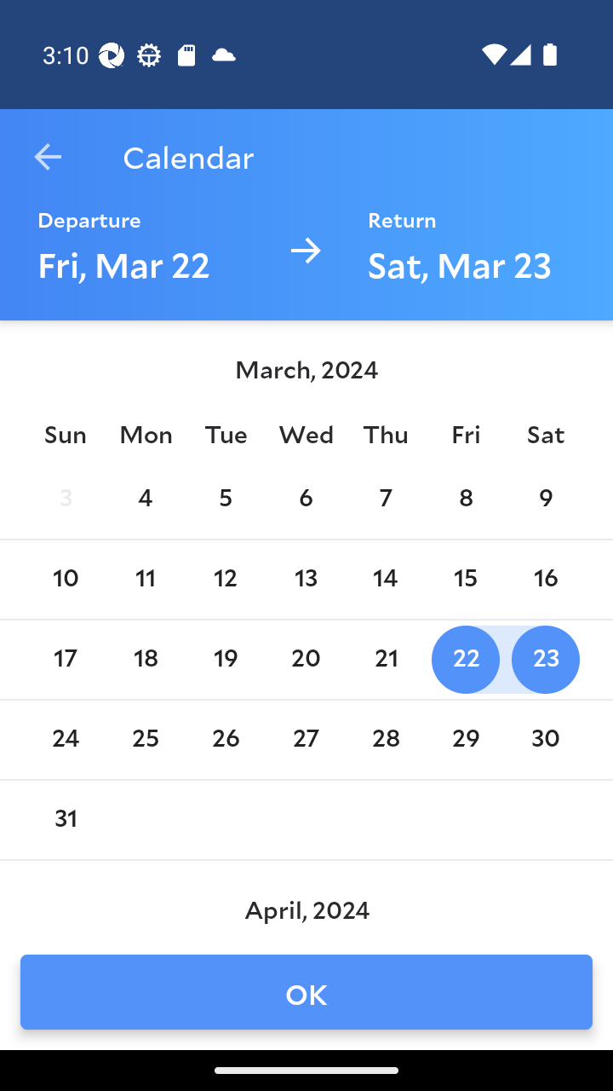  I want to click on 6, so click(305, 499).